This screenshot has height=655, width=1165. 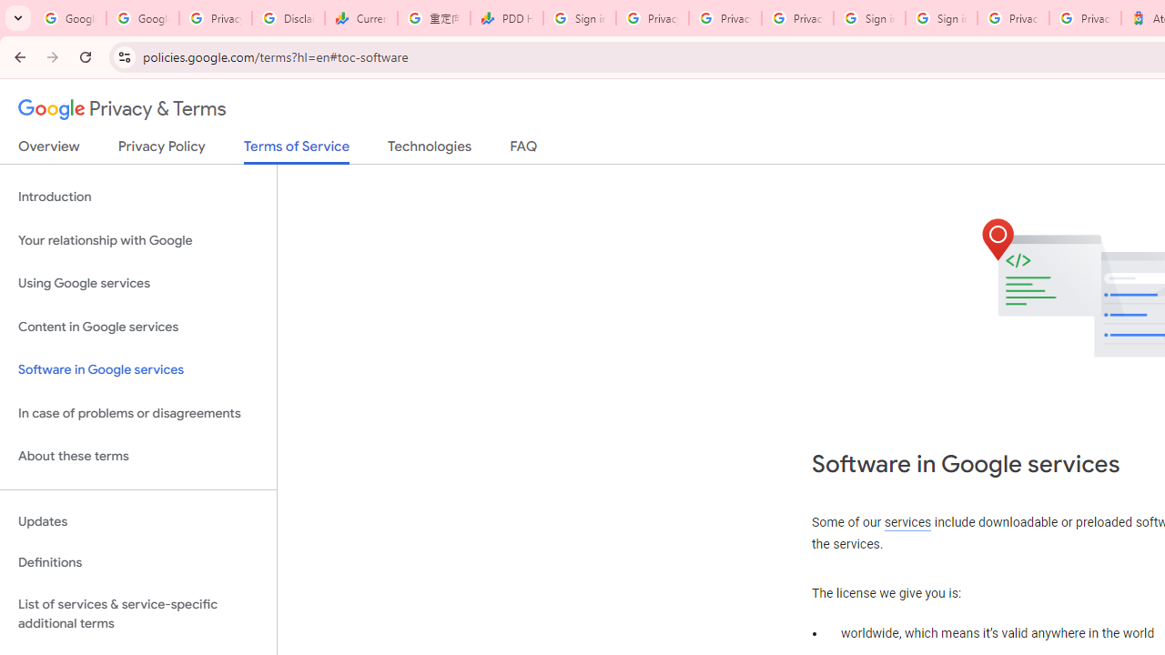 I want to click on PDD Holdings Inc - ADR (PDD) Price & News - Google Finance, so click(x=506, y=18).